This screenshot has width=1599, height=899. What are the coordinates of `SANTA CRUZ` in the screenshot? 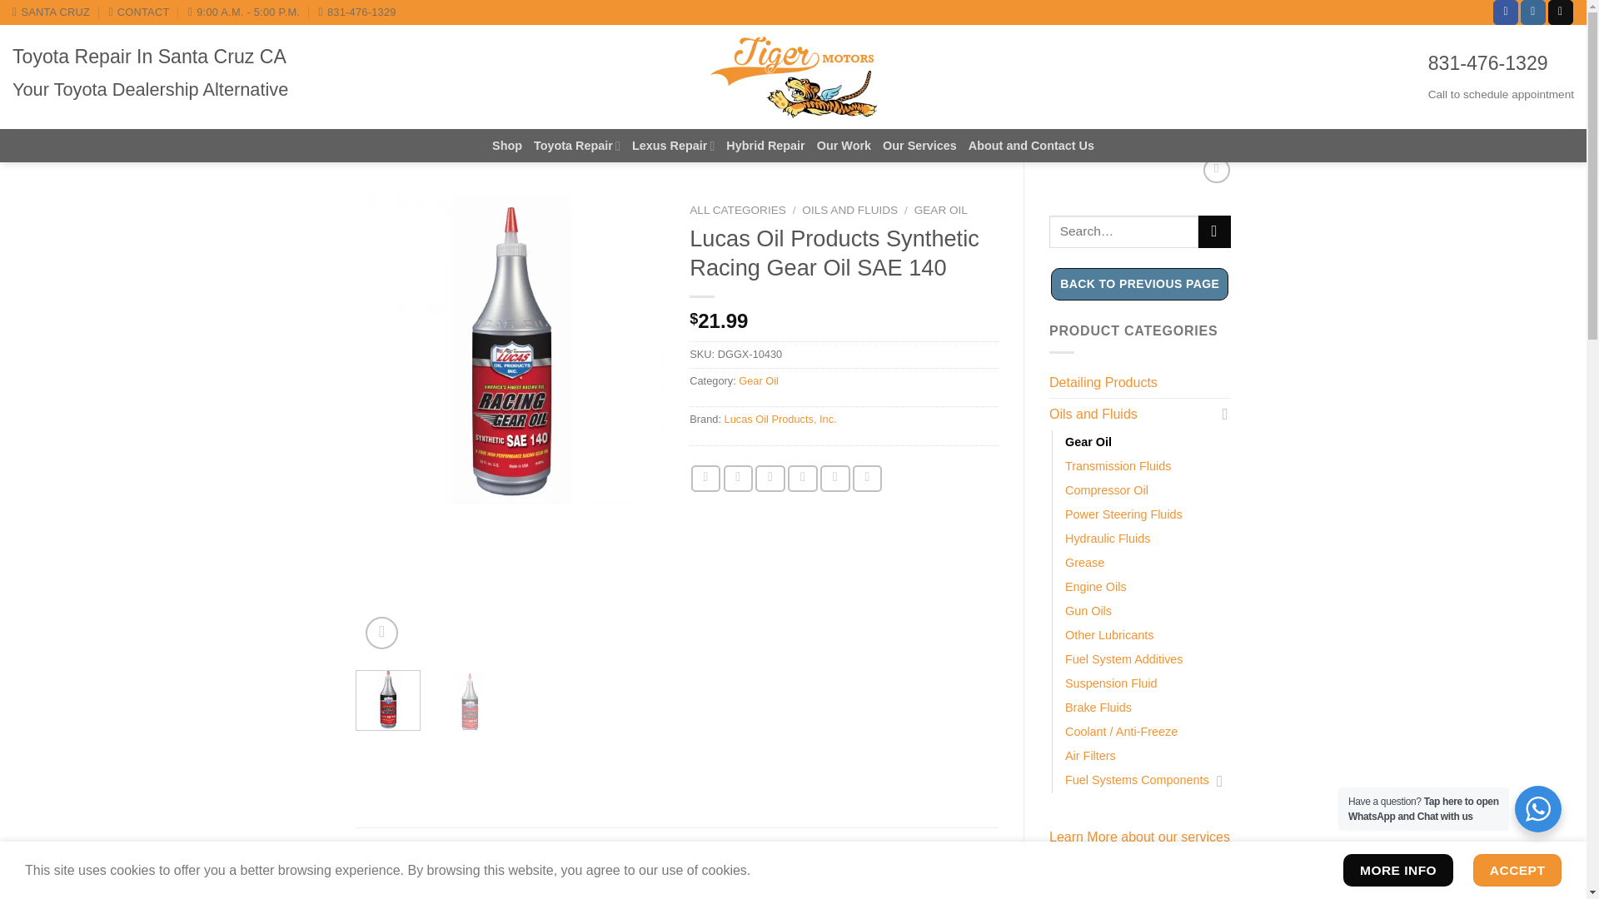 It's located at (51, 12).